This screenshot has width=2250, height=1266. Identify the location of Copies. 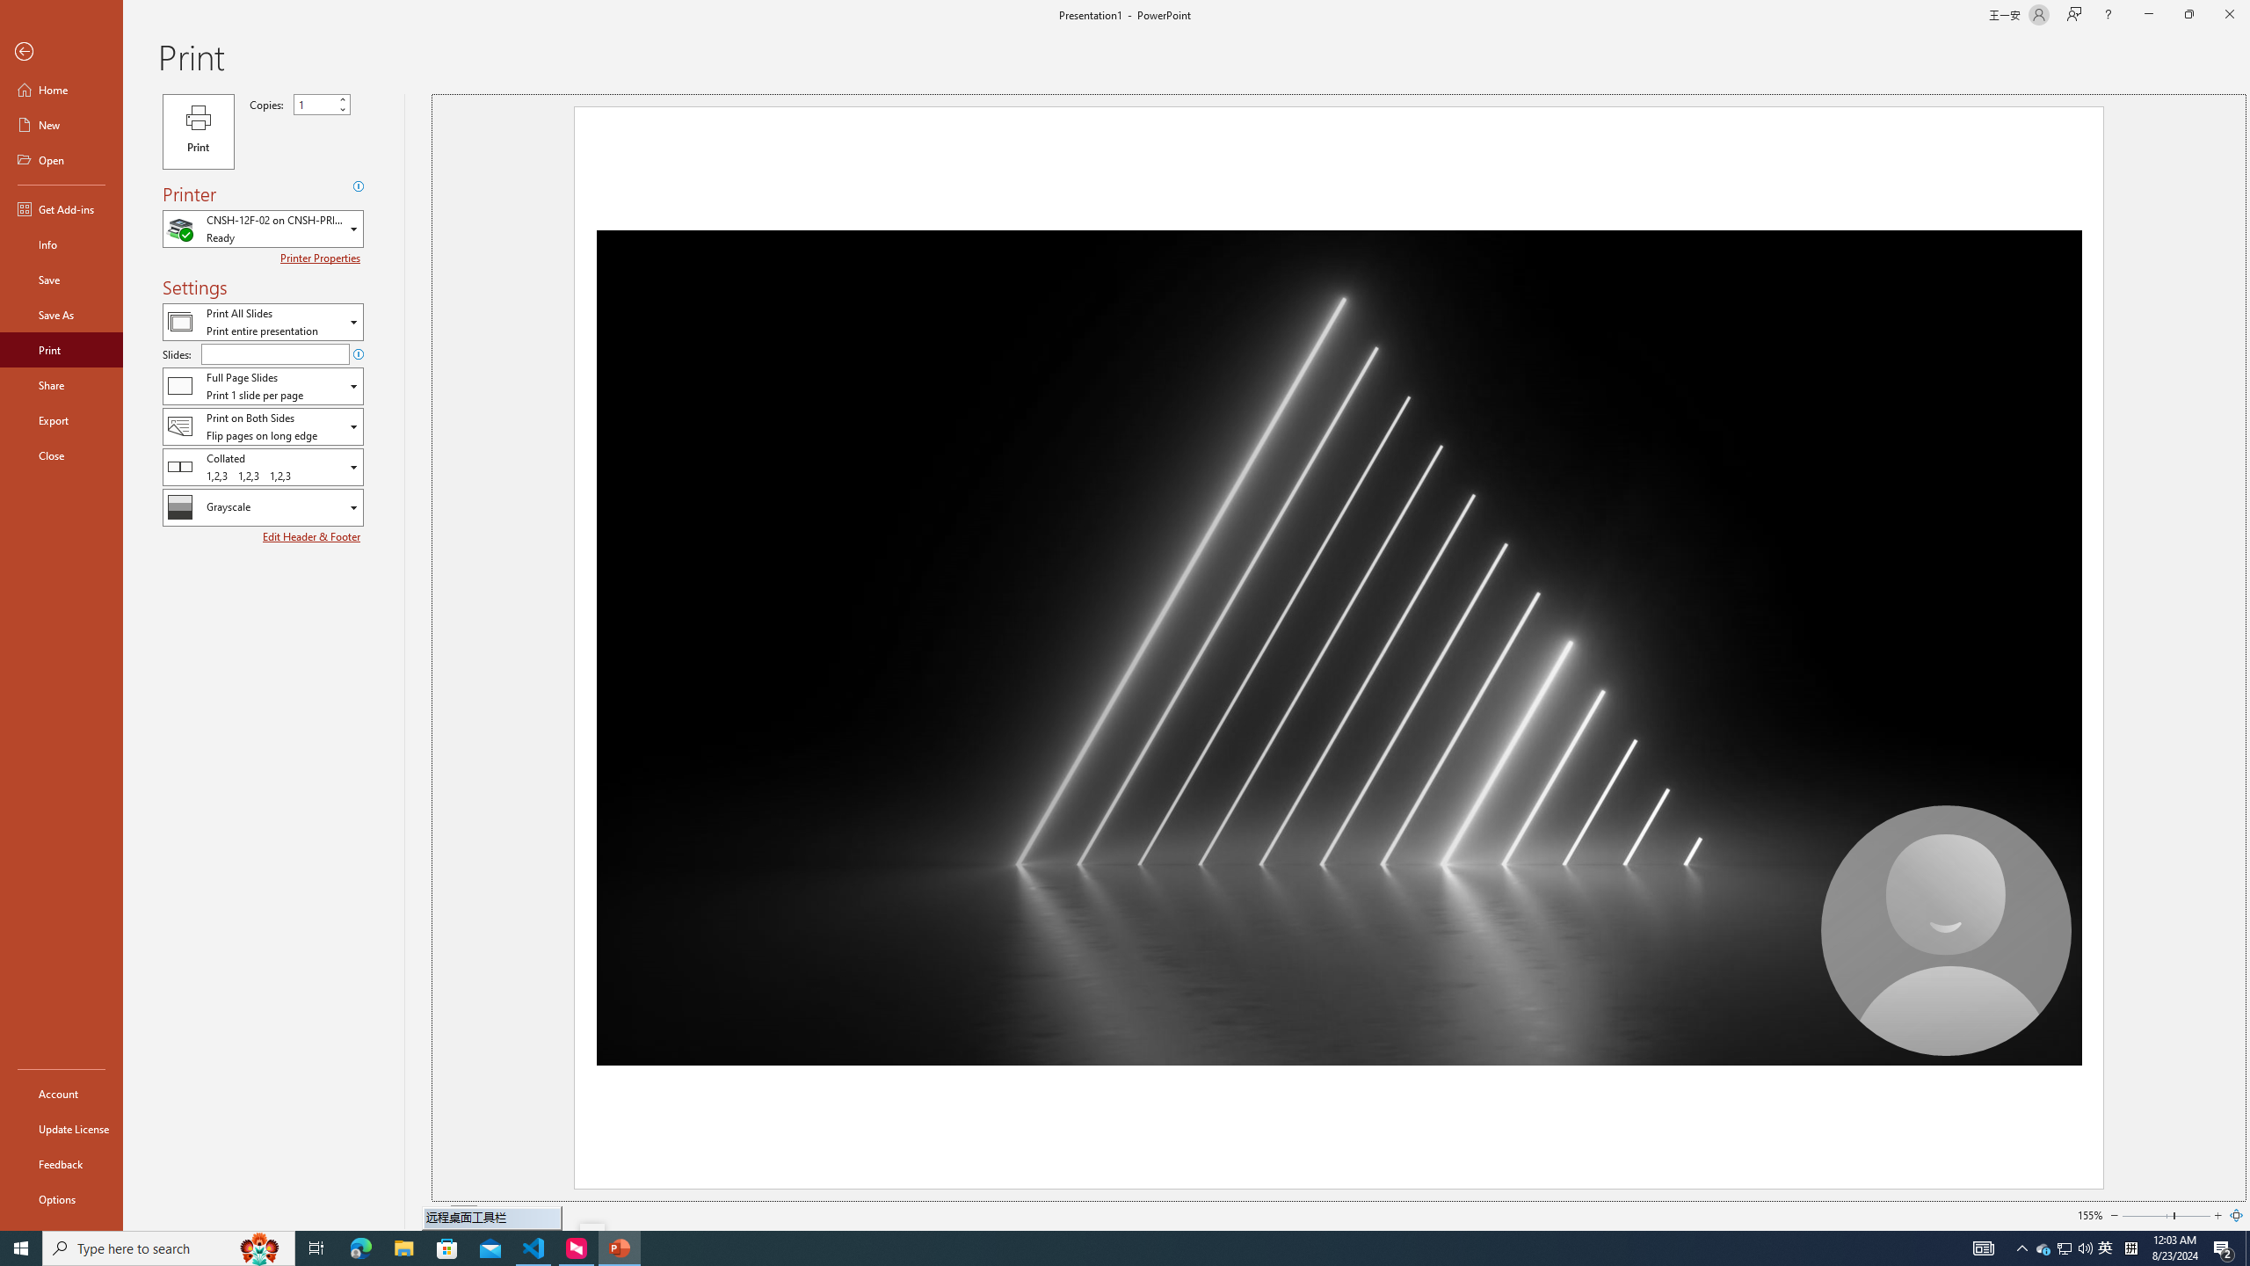
(322, 104).